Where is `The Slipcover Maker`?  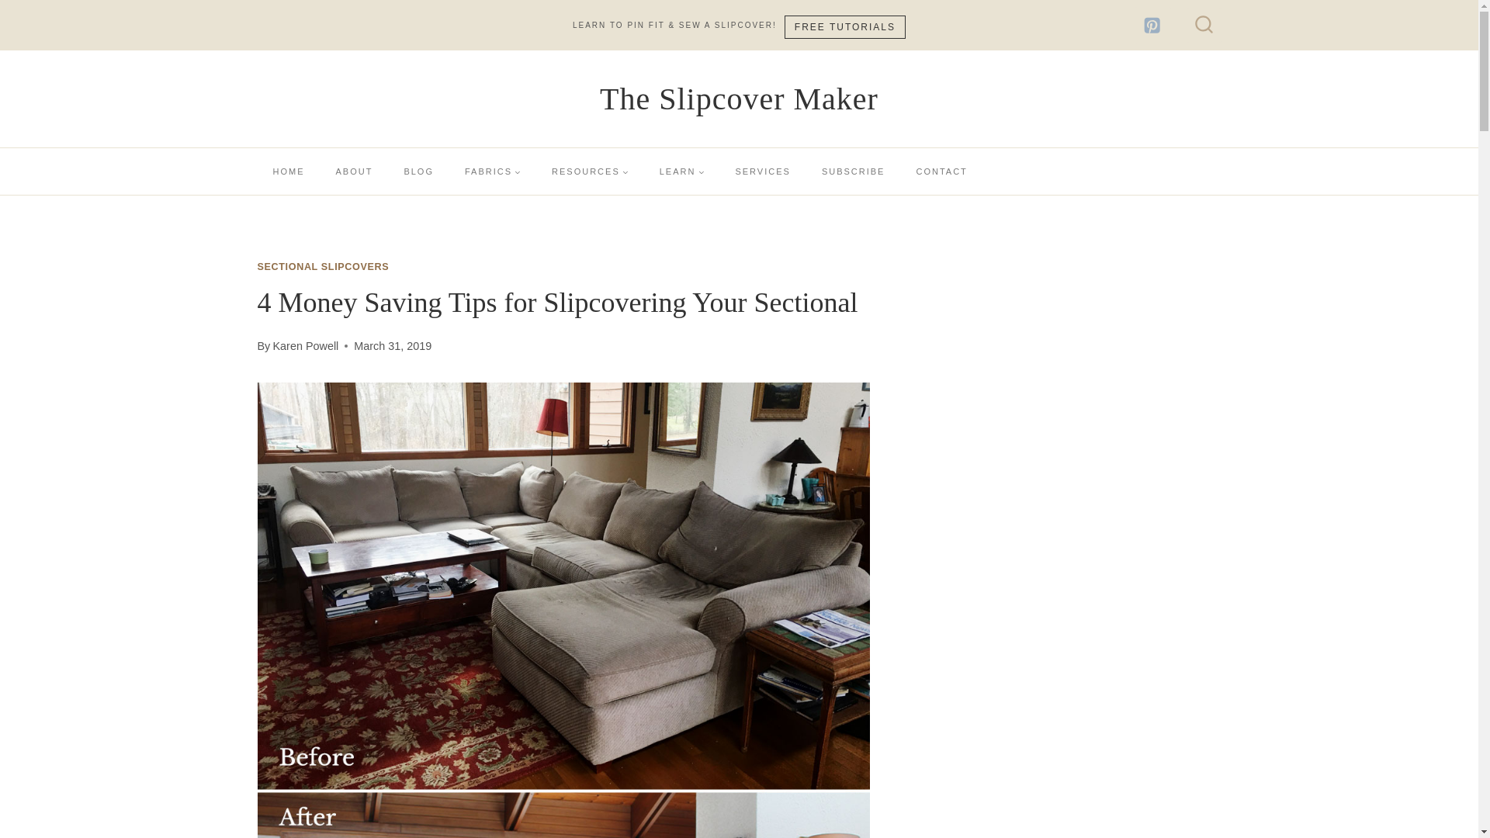
The Slipcover Maker is located at coordinates (739, 99).